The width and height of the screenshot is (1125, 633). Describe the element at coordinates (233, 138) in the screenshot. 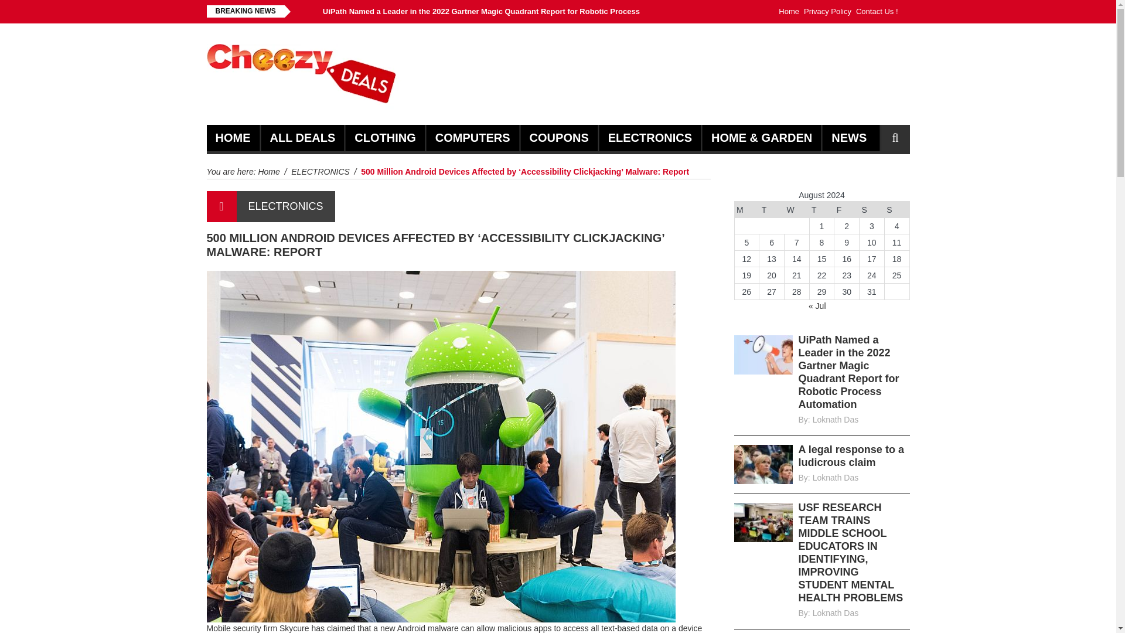

I see `HOME` at that location.